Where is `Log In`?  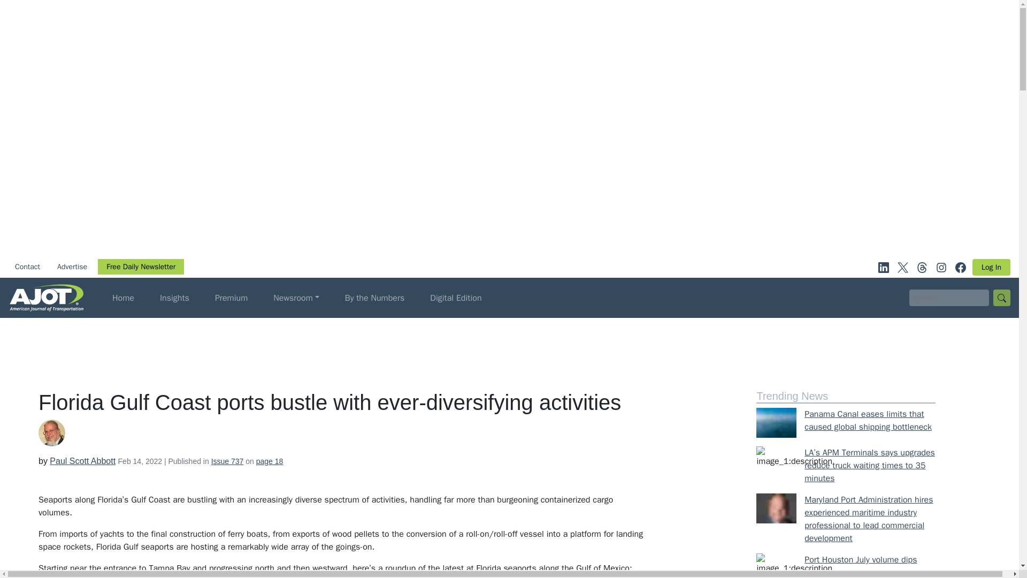 Log In is located at coordinates (992, 267).